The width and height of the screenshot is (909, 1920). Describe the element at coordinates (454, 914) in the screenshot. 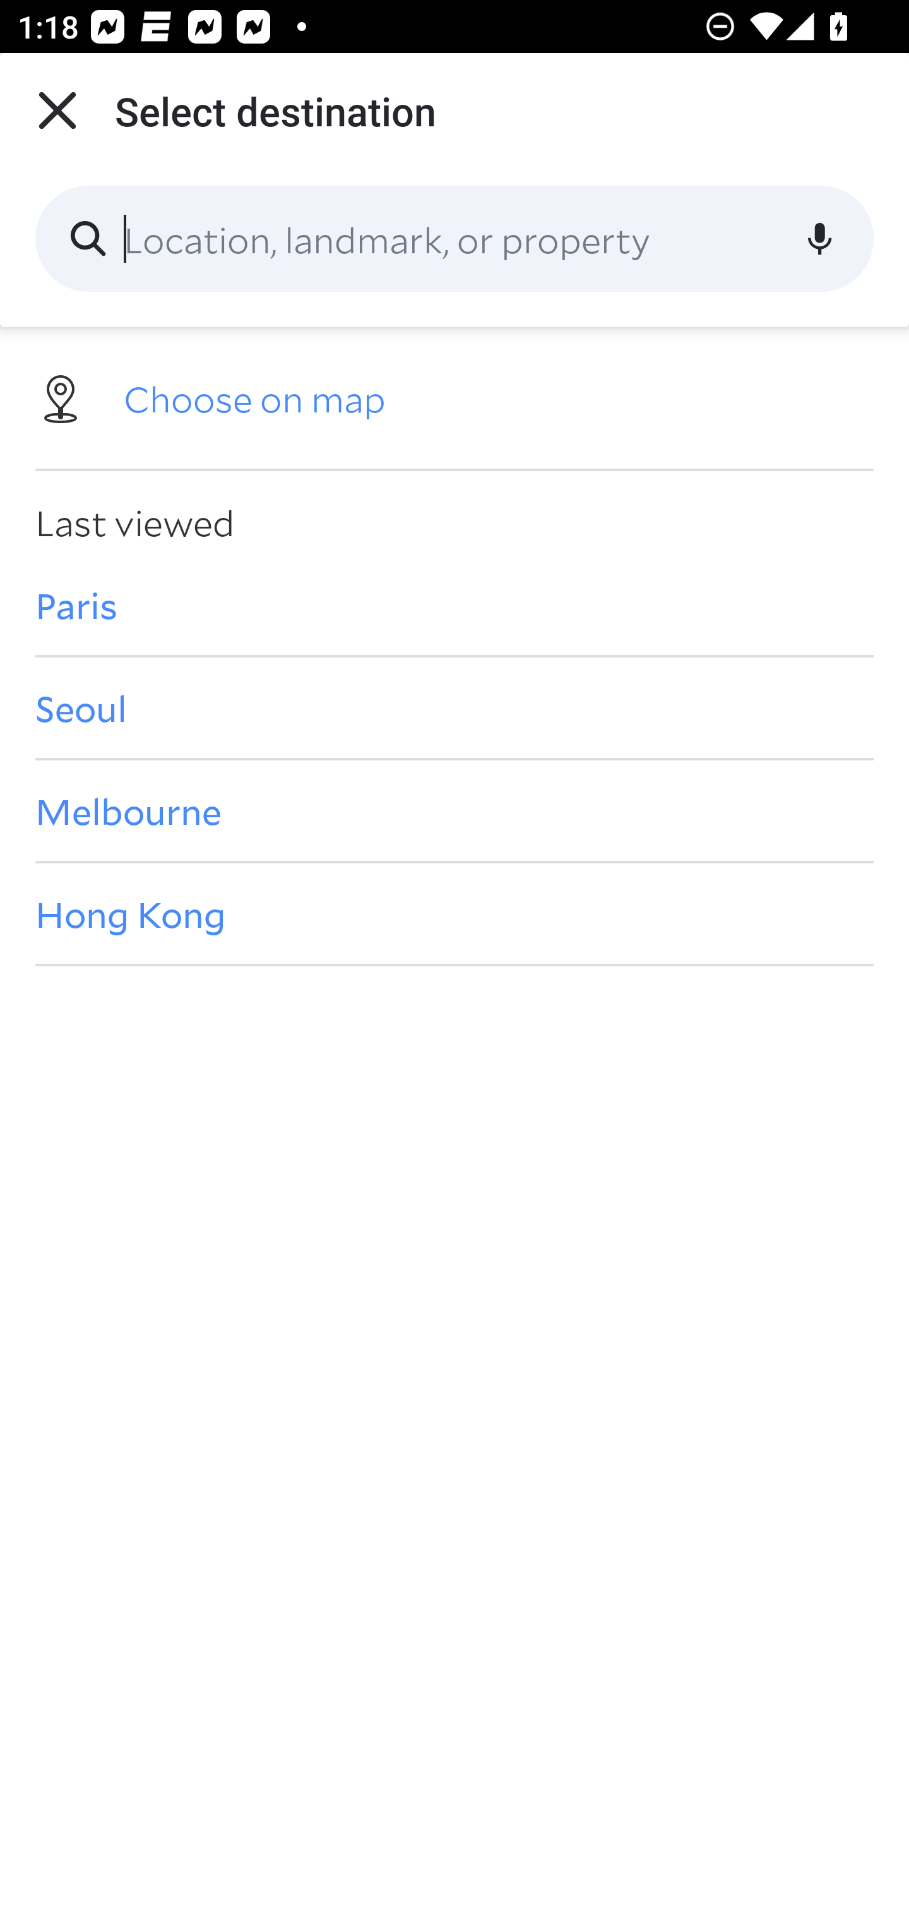

I see `Hong Kong` at that location.